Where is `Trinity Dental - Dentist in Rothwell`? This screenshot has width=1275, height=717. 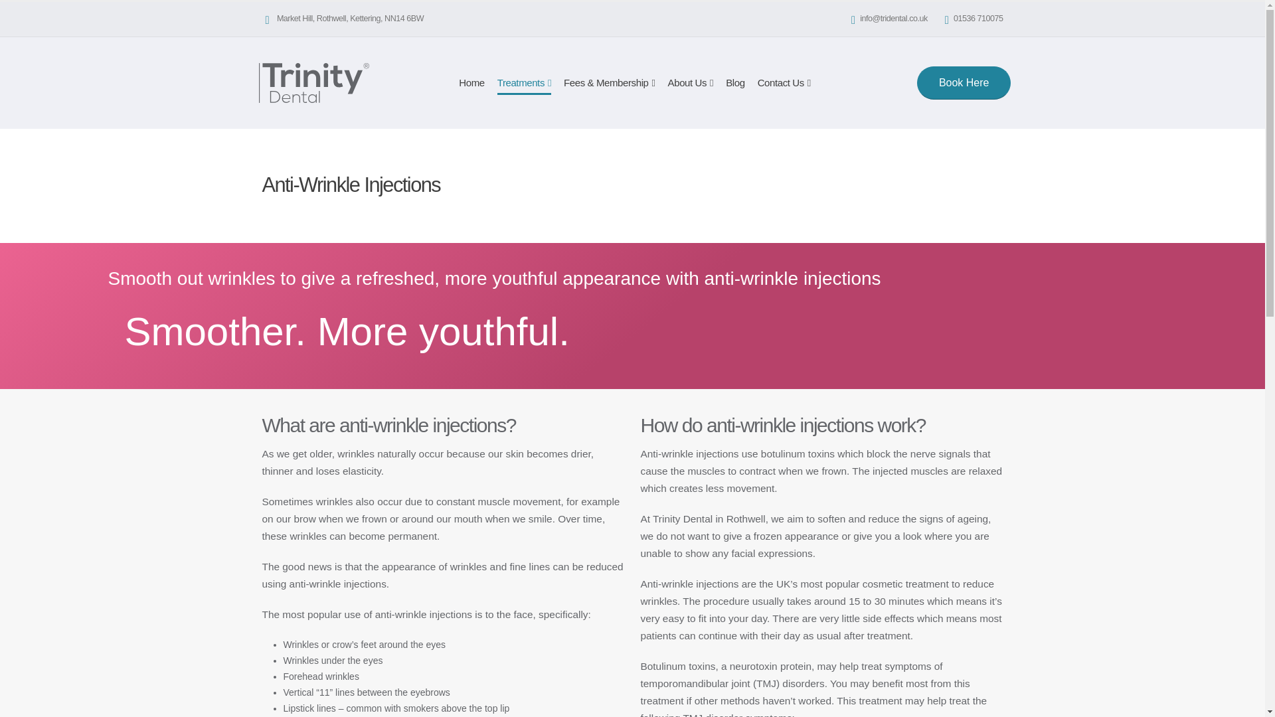 Trinity Dental - Dentist in Rothwell is located at coordinates (313, 82).